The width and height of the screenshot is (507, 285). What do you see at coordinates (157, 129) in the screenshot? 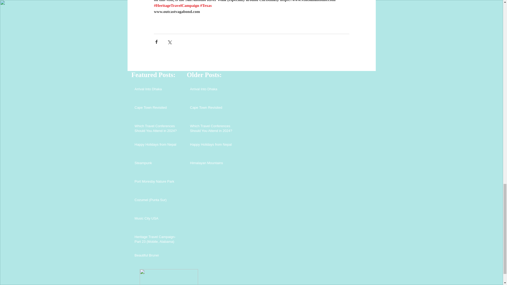
I see `Which Travel Conferences Should You Attend in 2024?` at bounding box center [157, 129].